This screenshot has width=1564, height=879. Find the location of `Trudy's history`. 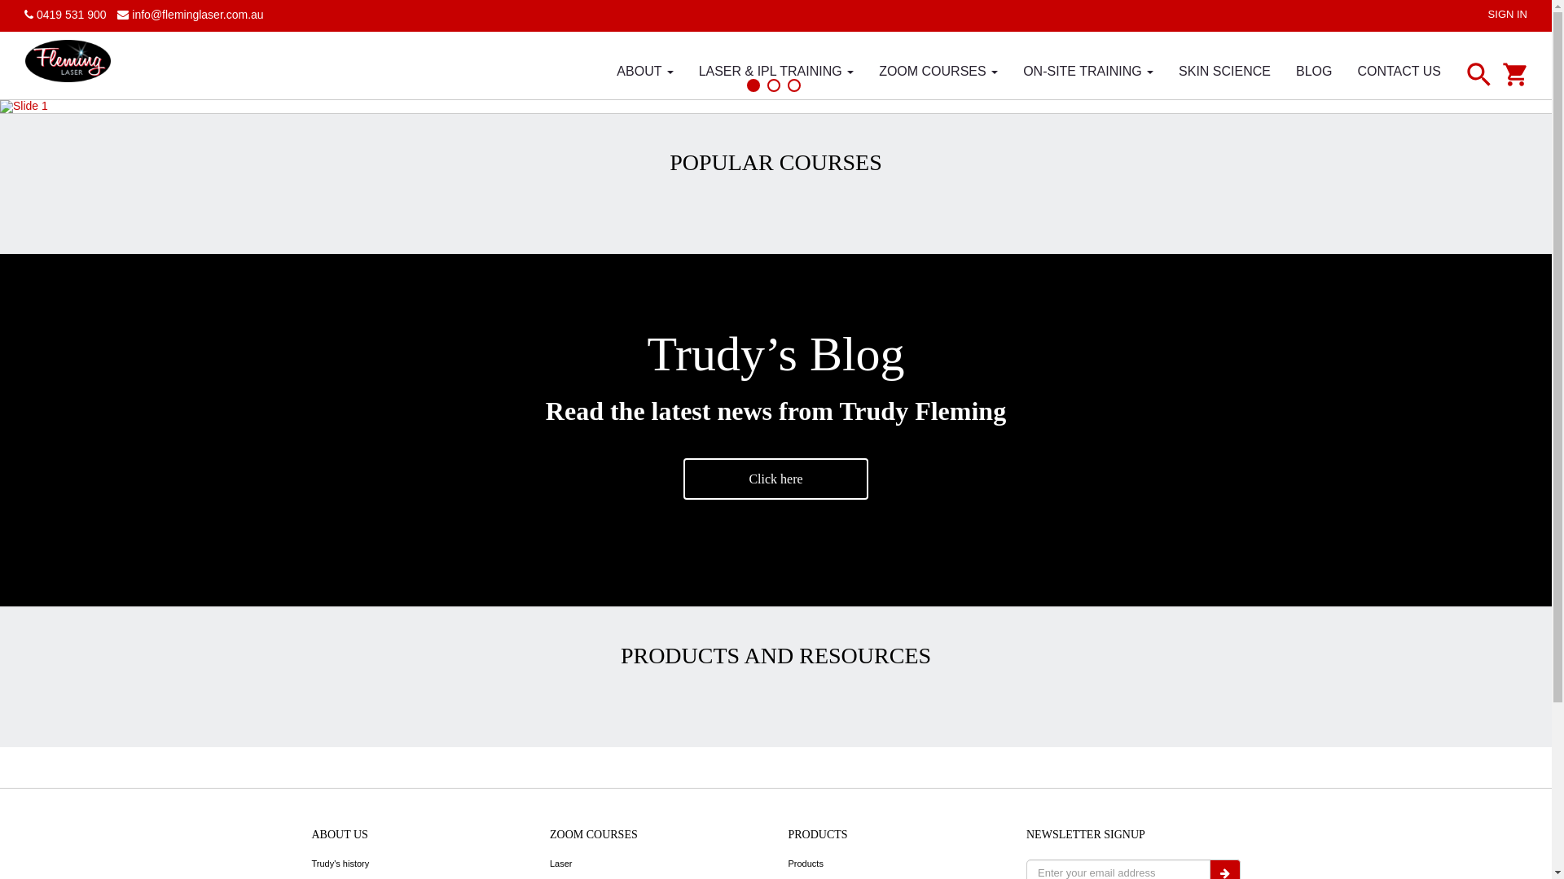

Trudy's history is located at coordinates (340, 864).